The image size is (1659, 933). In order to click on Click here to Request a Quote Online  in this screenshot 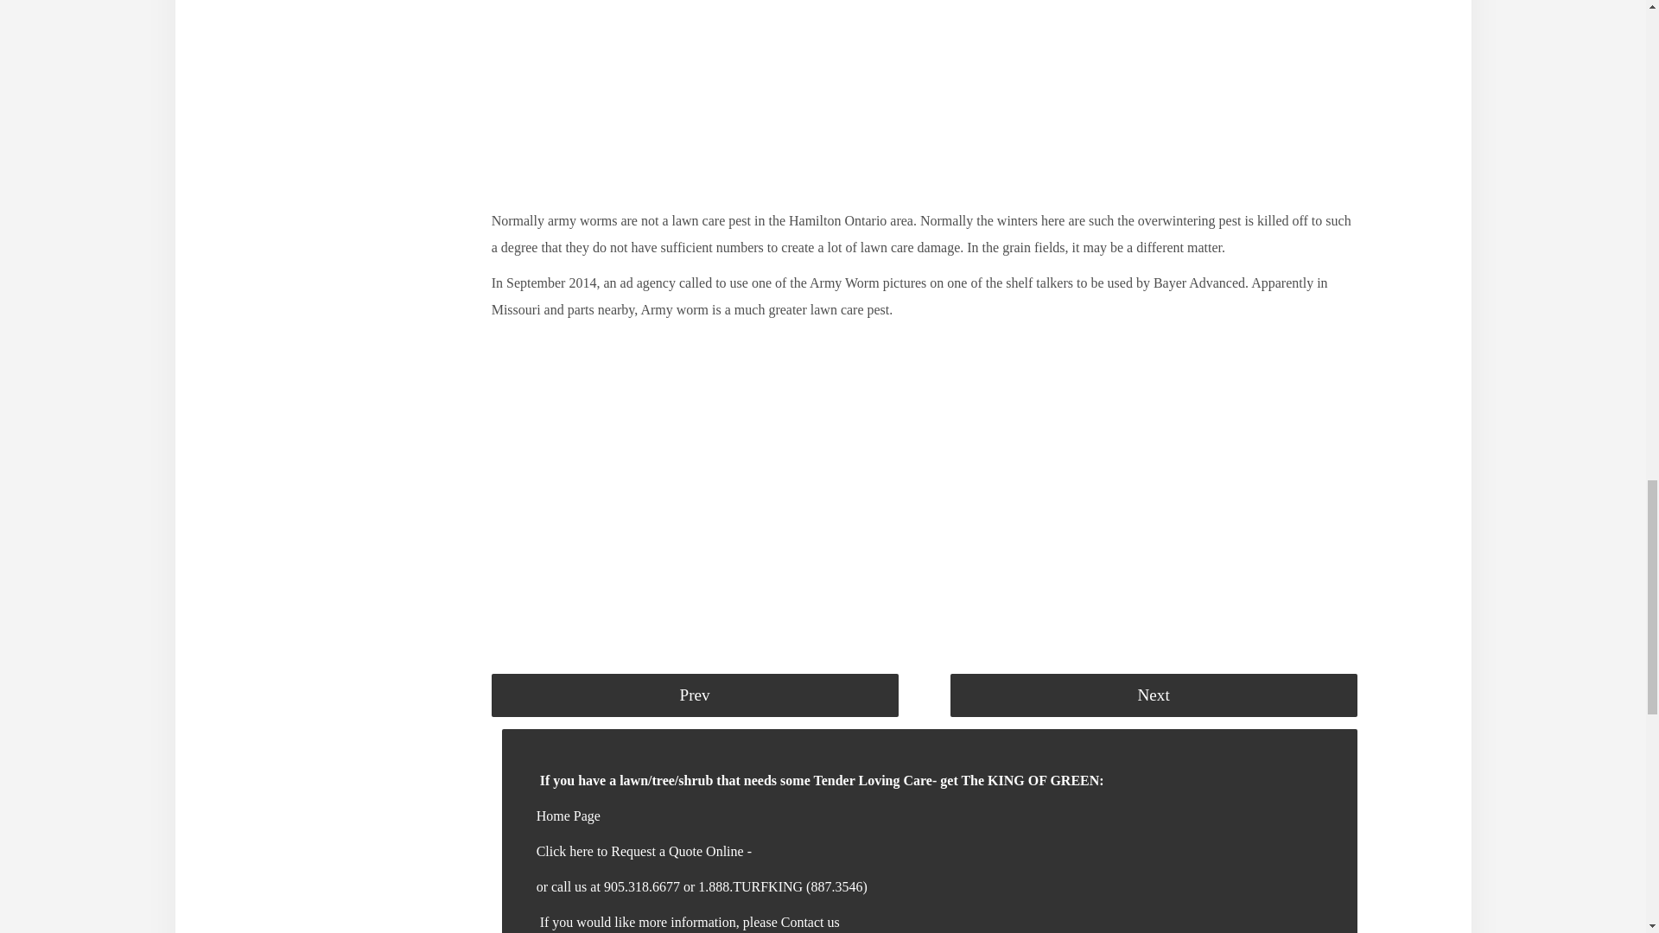, I will do `click(641, 851)`.